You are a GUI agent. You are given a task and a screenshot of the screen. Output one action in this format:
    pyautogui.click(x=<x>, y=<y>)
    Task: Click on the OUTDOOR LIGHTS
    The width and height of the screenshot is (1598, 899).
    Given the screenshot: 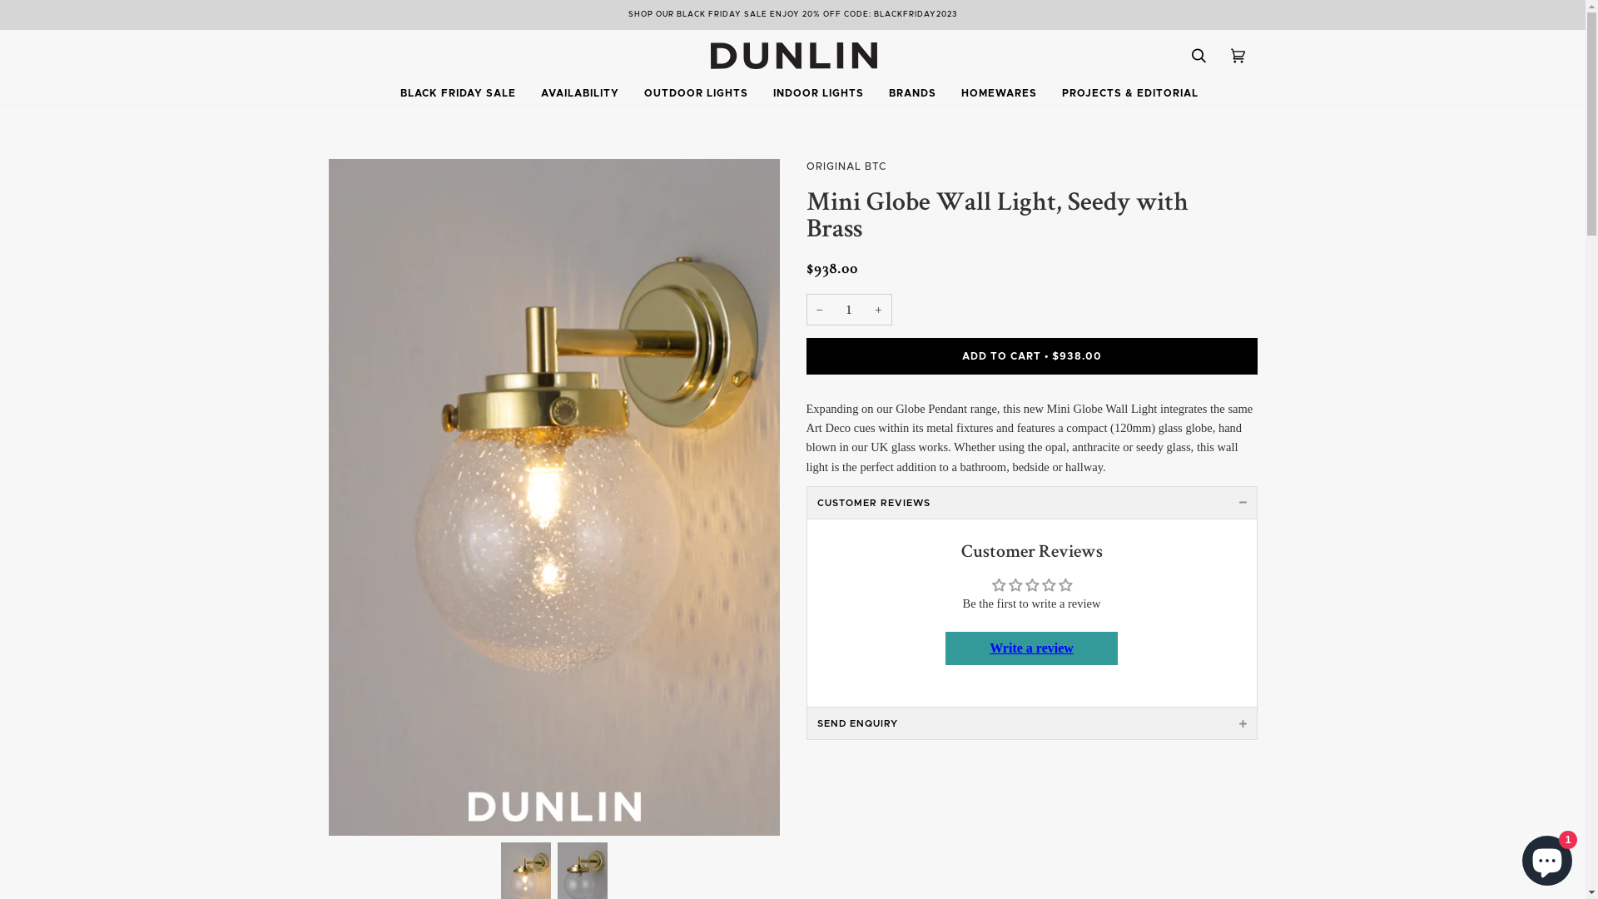 What is the action you would take?
    pyautogui.click(x=696, y=93)
    